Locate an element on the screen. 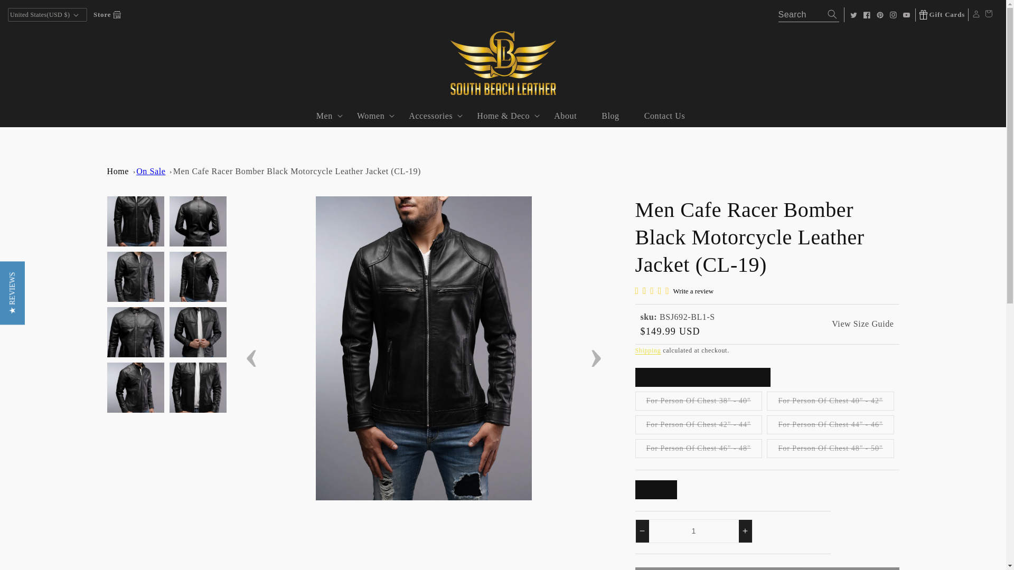 This screenshot has height=570, width=1014. Facebook is located at coordinates (866, 15).